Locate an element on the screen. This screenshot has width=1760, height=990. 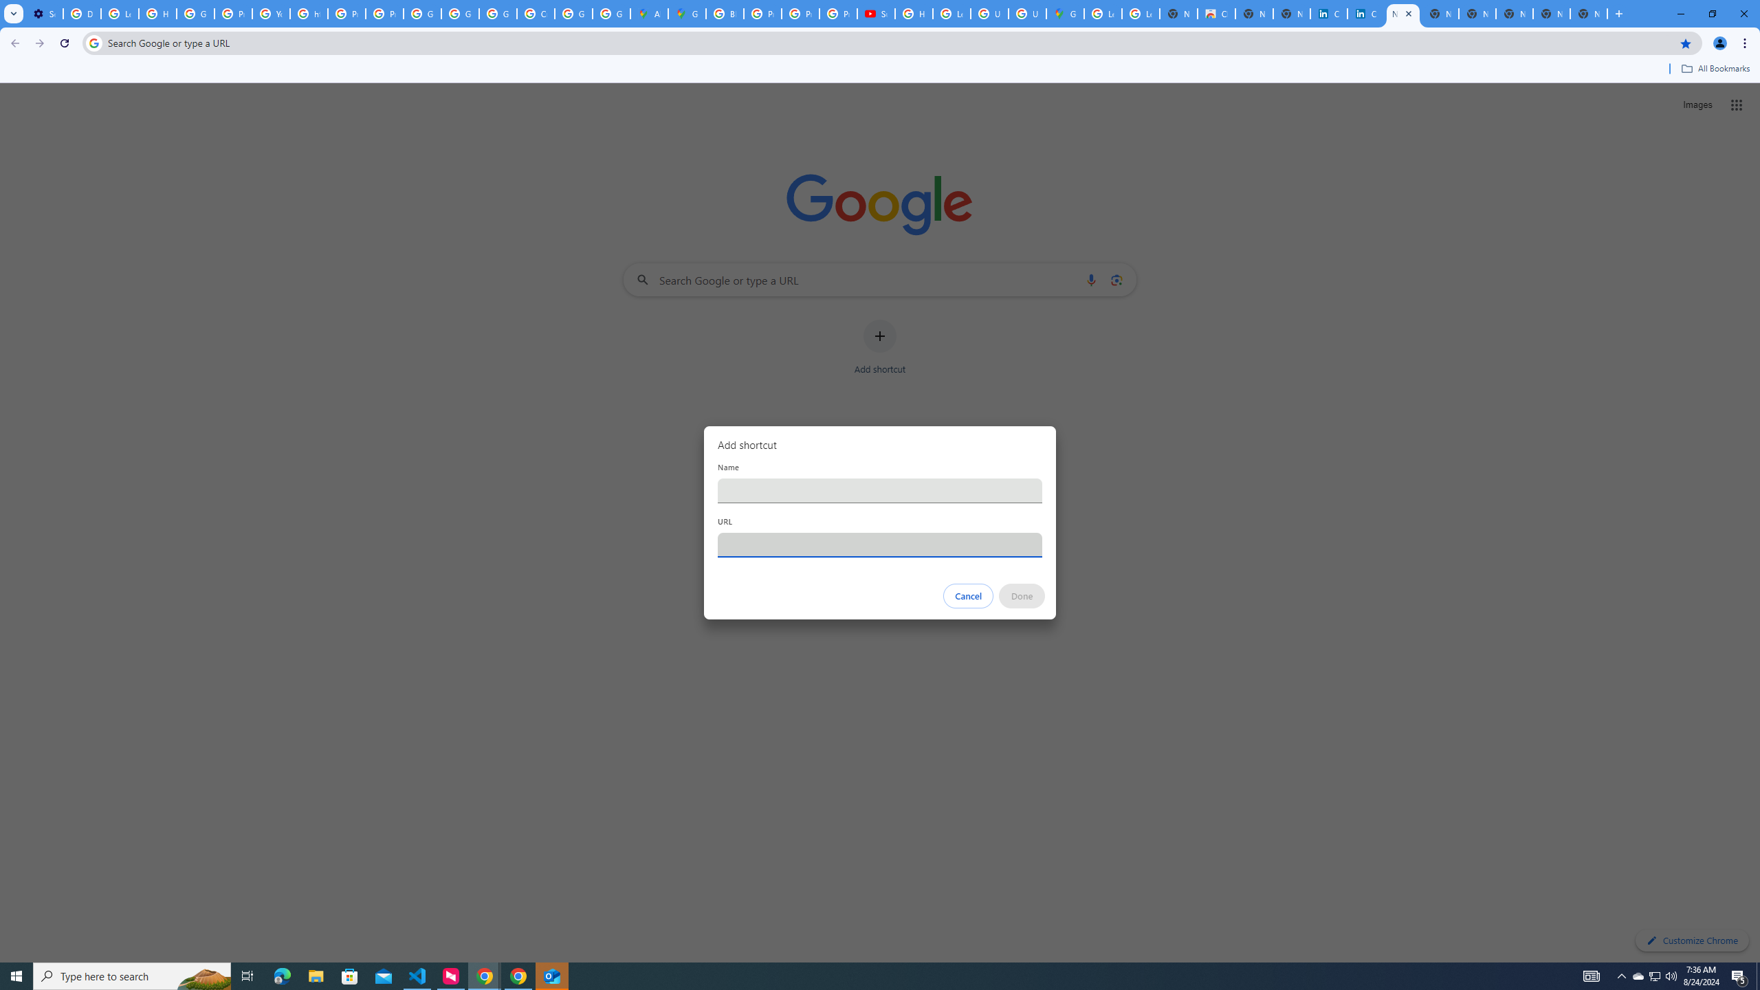
Cookie Policy | LinkedIn is located at coordinates (1328, 14).